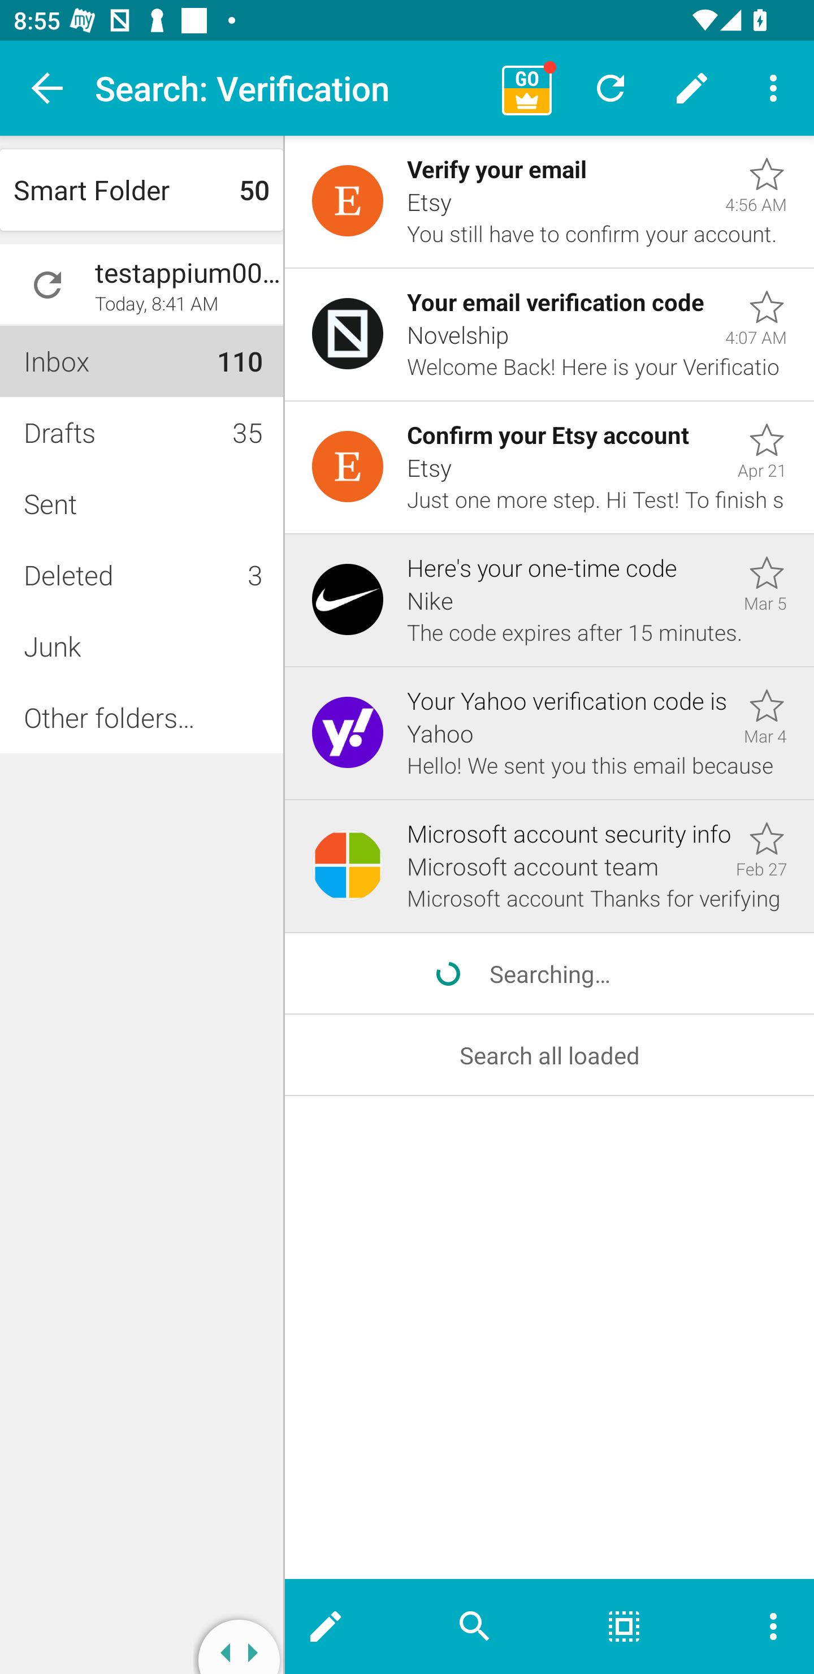 This screenshot has height=1674, width=814. I want to click on New message, so click(692, 88).